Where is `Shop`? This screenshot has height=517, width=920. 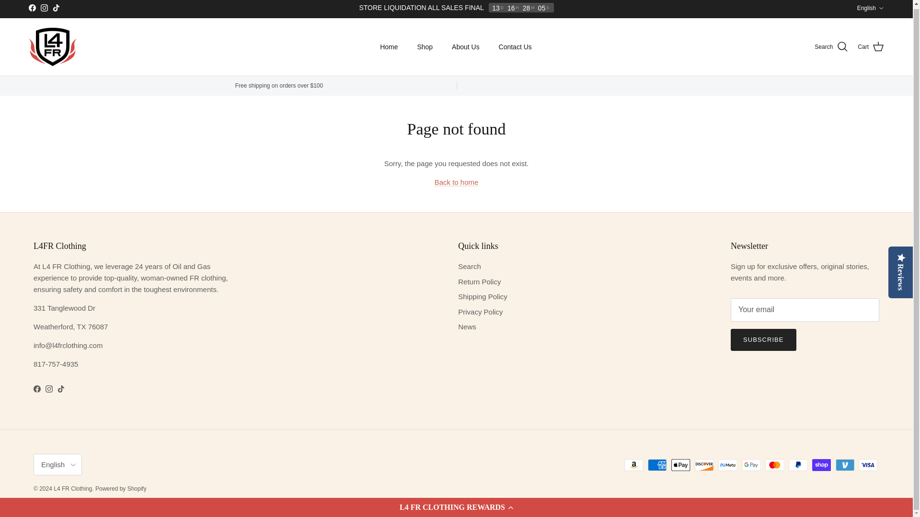 Shop is located at coordinates (425, 47).